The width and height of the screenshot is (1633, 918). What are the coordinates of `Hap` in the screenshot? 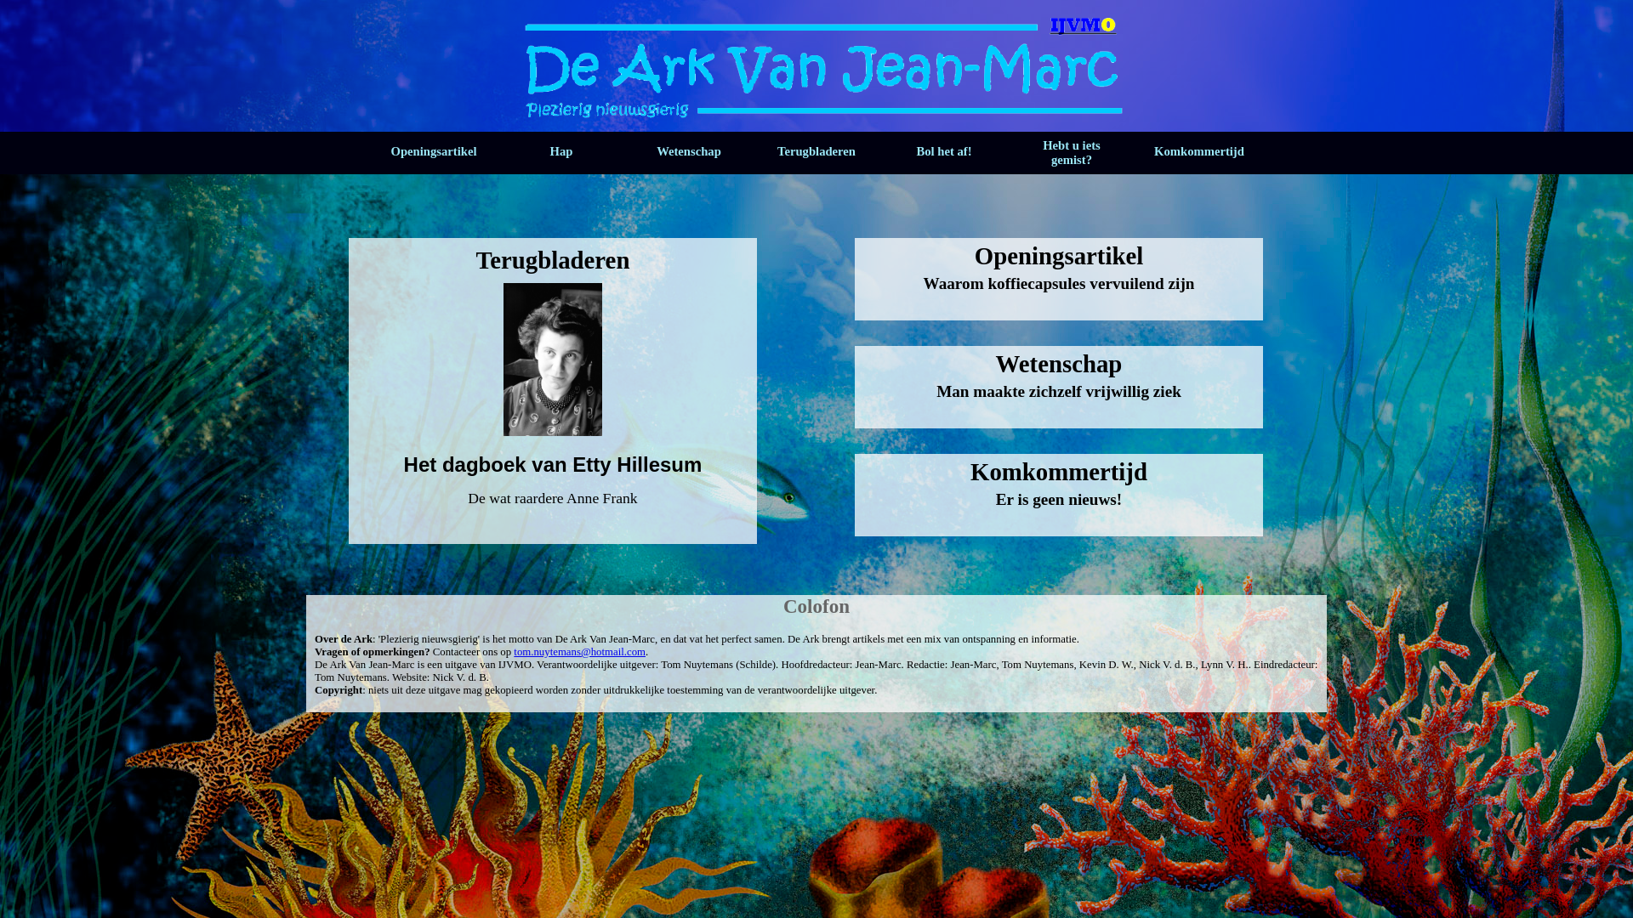 It's located at (561, 153).